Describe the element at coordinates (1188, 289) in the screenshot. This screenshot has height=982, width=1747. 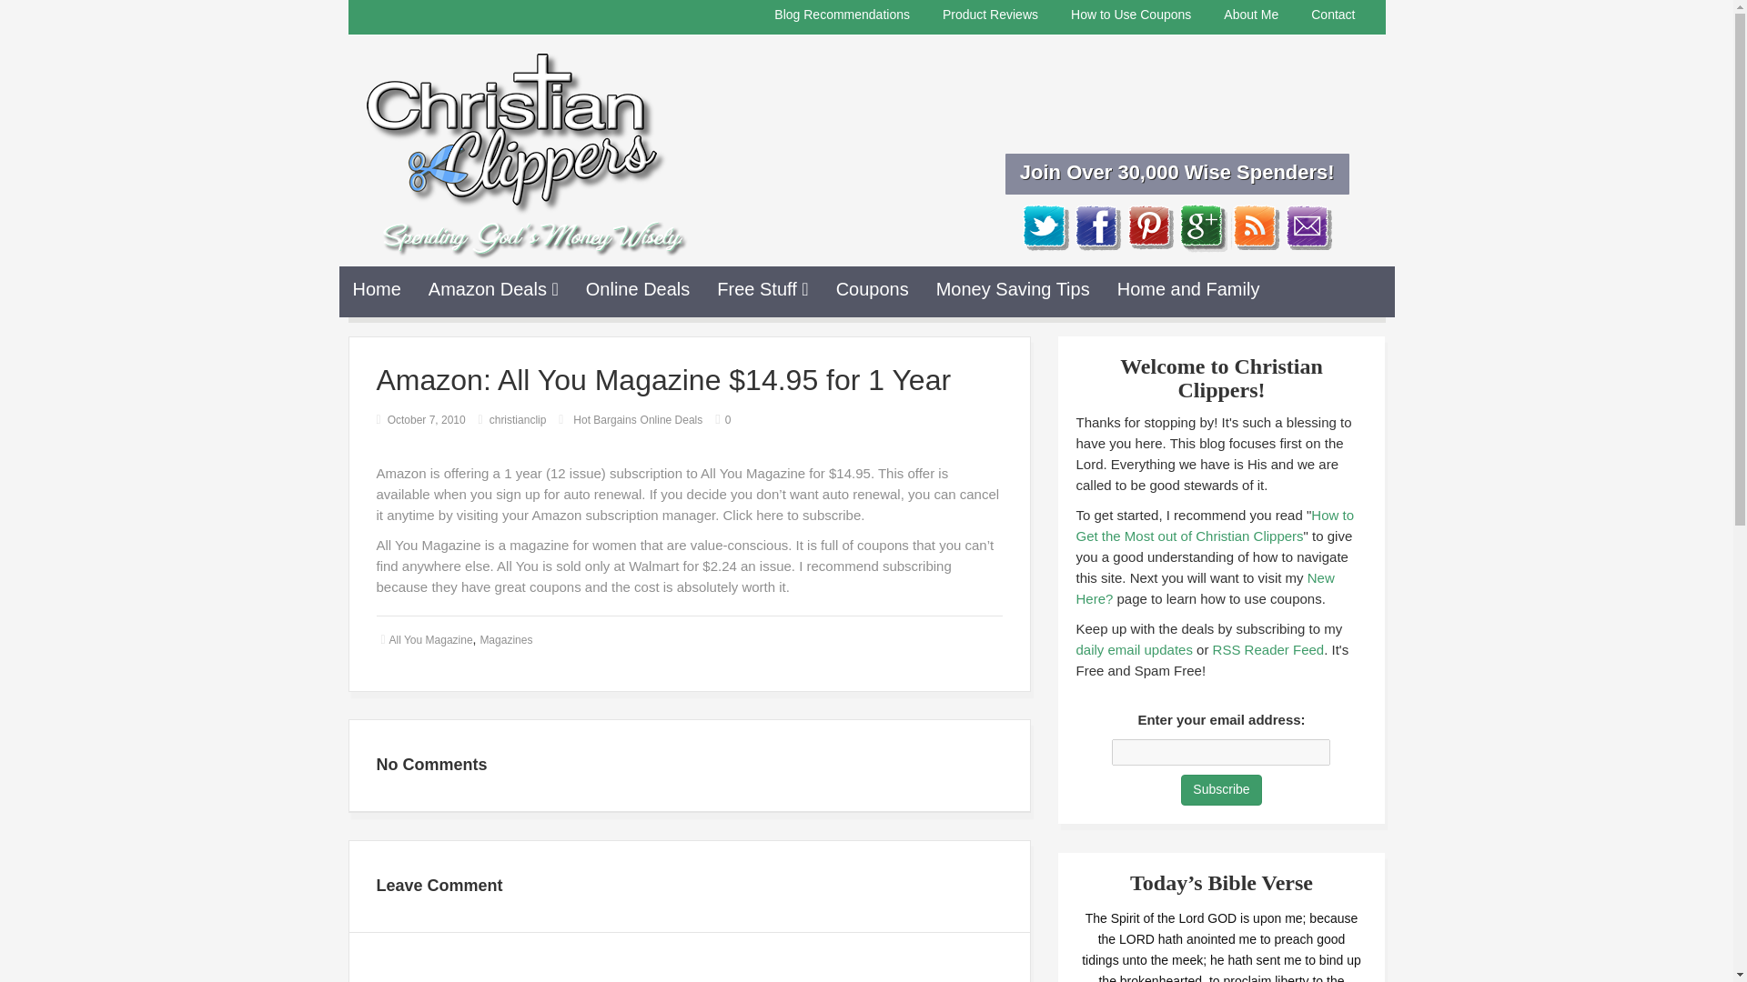
I see `Home and Family` at that location.